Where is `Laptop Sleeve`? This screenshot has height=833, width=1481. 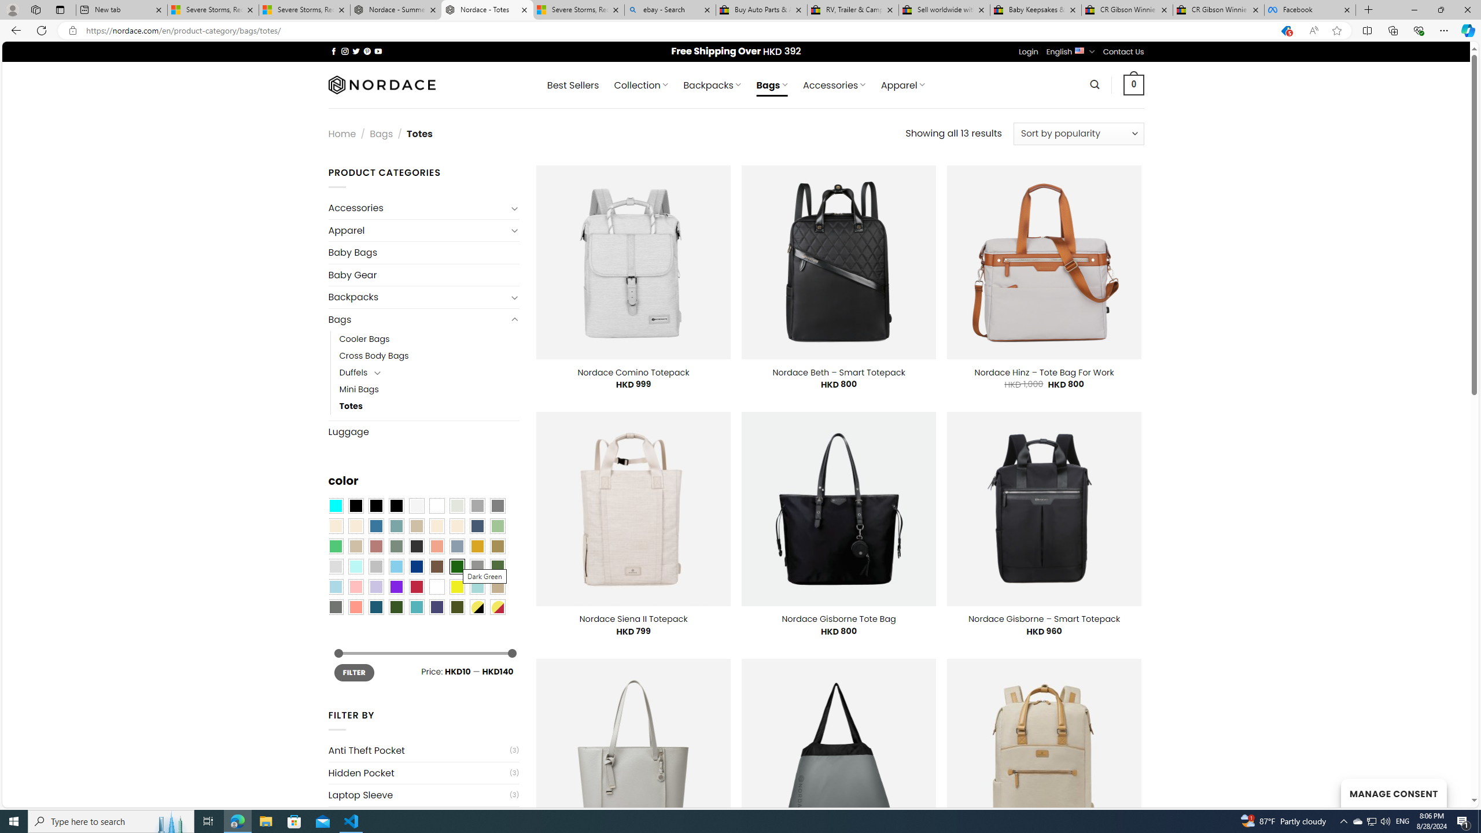
Laptop Sleeve is located at coordinates (418, 795).